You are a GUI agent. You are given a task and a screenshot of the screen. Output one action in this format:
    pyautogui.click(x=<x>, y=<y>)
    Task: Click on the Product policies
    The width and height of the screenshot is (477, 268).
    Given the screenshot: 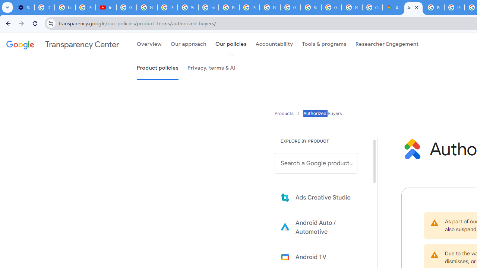 What is the action you would take?
    pyautogui.click(x=285, y=113)
    